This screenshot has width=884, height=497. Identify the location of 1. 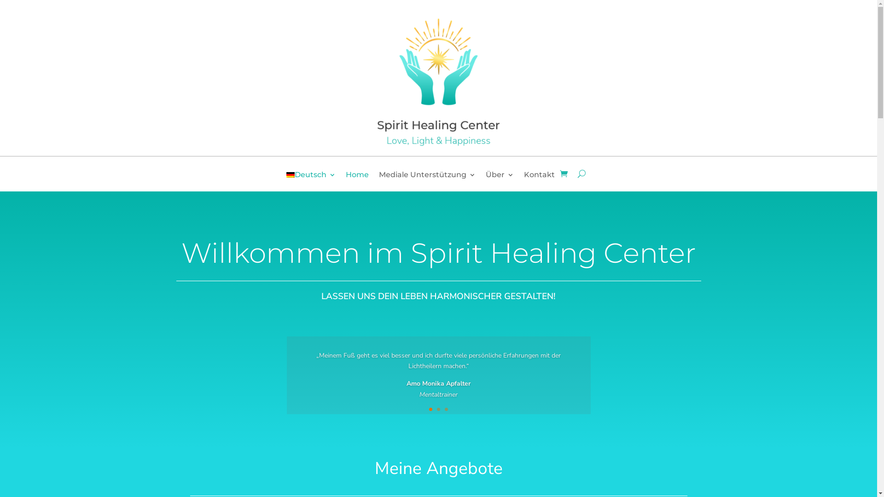
(431, 410).